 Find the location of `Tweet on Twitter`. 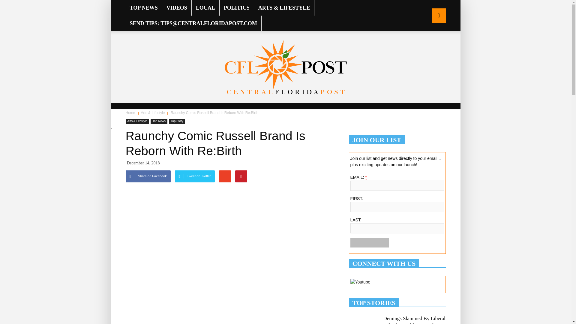

Tweet on Twitter is located at coordinates (195, 176).